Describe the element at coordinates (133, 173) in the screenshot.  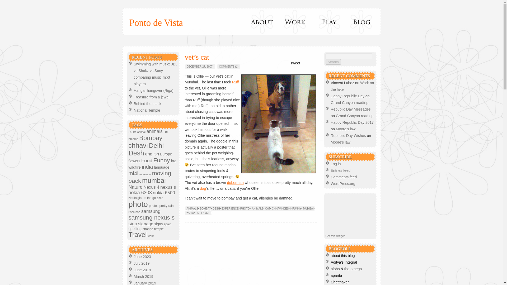
I see `mi4i` at that location.